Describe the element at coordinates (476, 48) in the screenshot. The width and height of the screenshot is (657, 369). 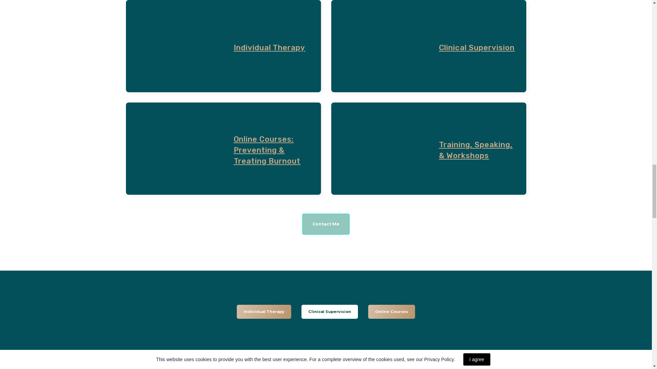
I see `Clinical Supervision` at that location.